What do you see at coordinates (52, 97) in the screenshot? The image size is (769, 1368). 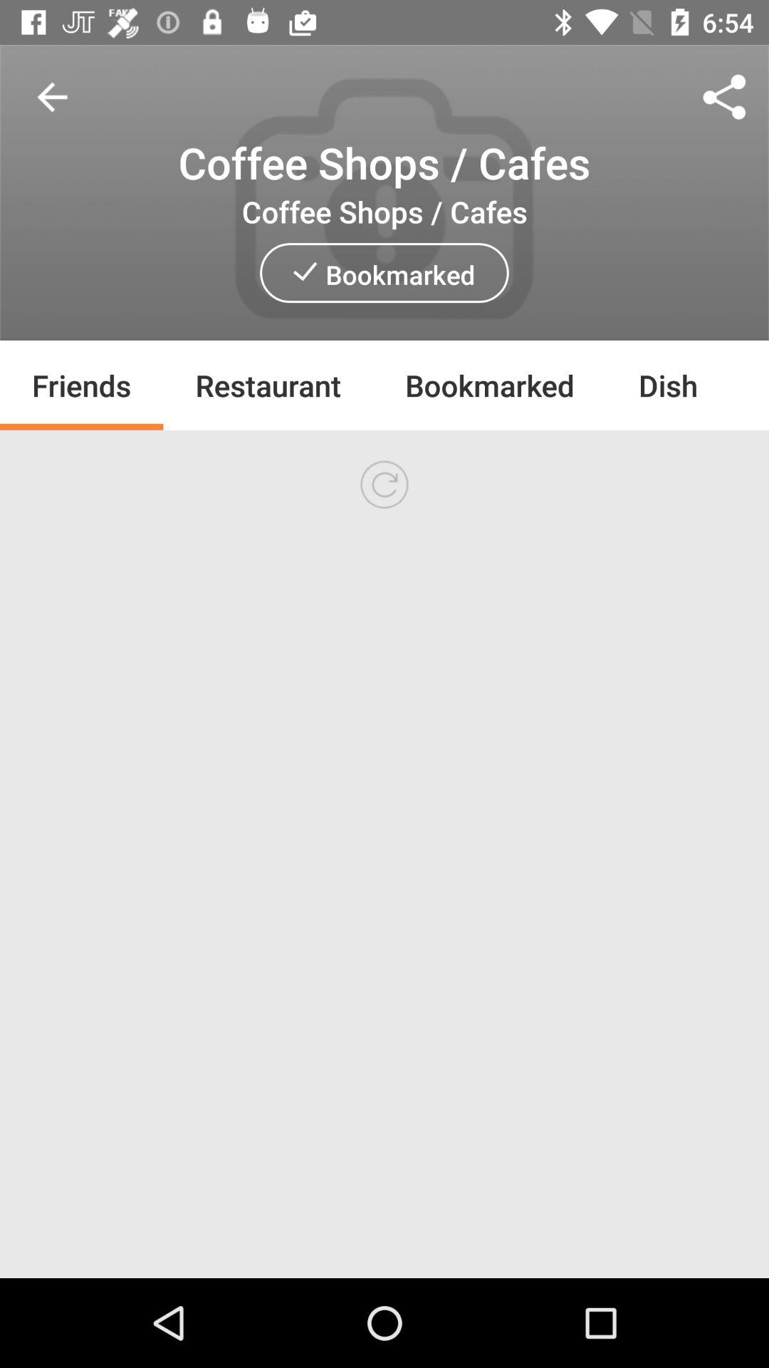 I see `open the item above the coffee shops / cafes item` at bounding box center [52, 97].